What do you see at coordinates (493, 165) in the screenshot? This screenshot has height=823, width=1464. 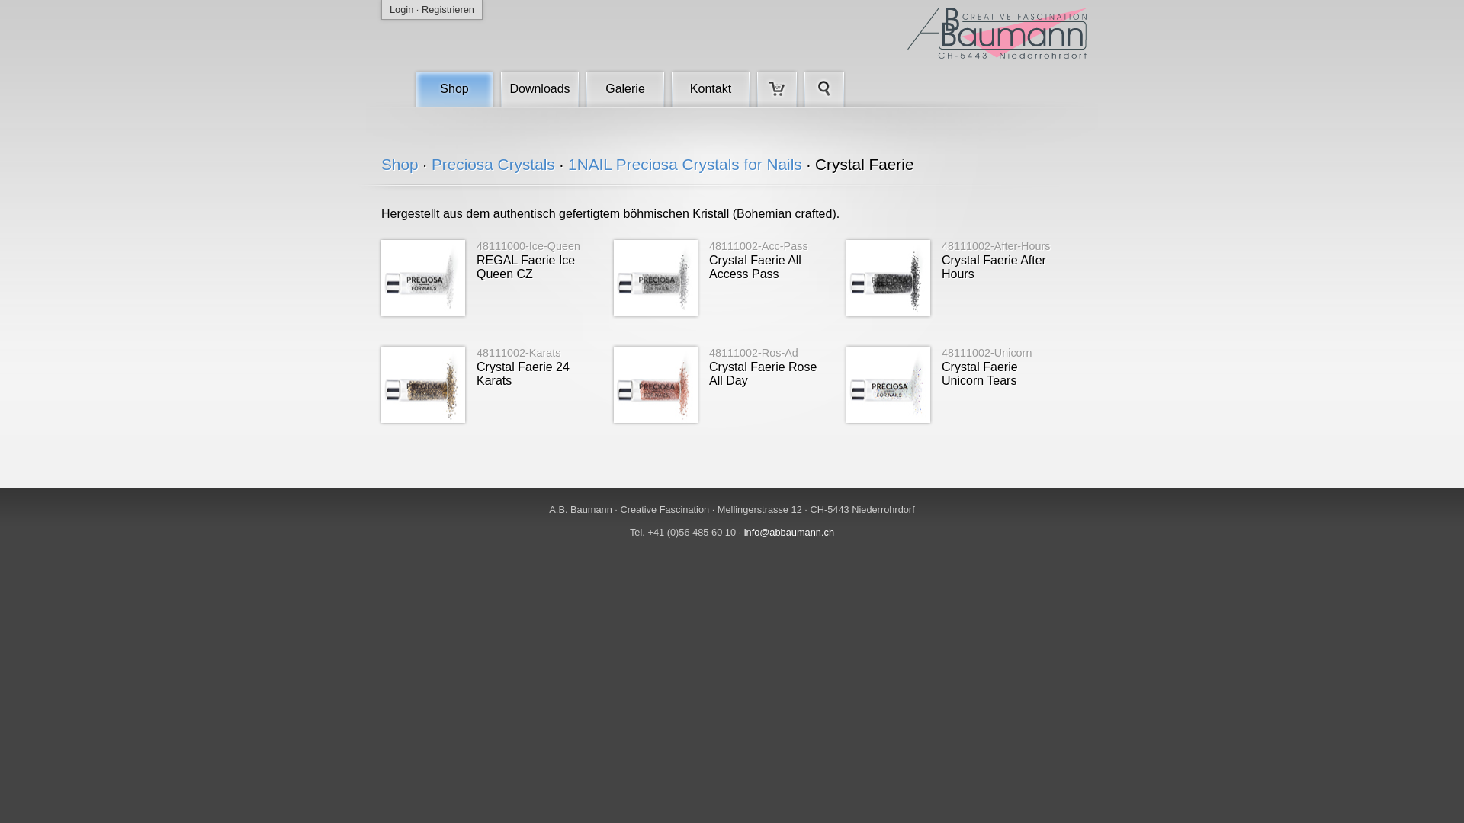 I see `Preciosa Crystals` at bounding box center [493, 165].